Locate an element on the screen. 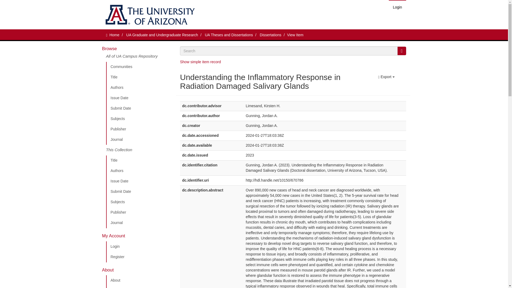  Submit Date is located at coordinates (139, 191).